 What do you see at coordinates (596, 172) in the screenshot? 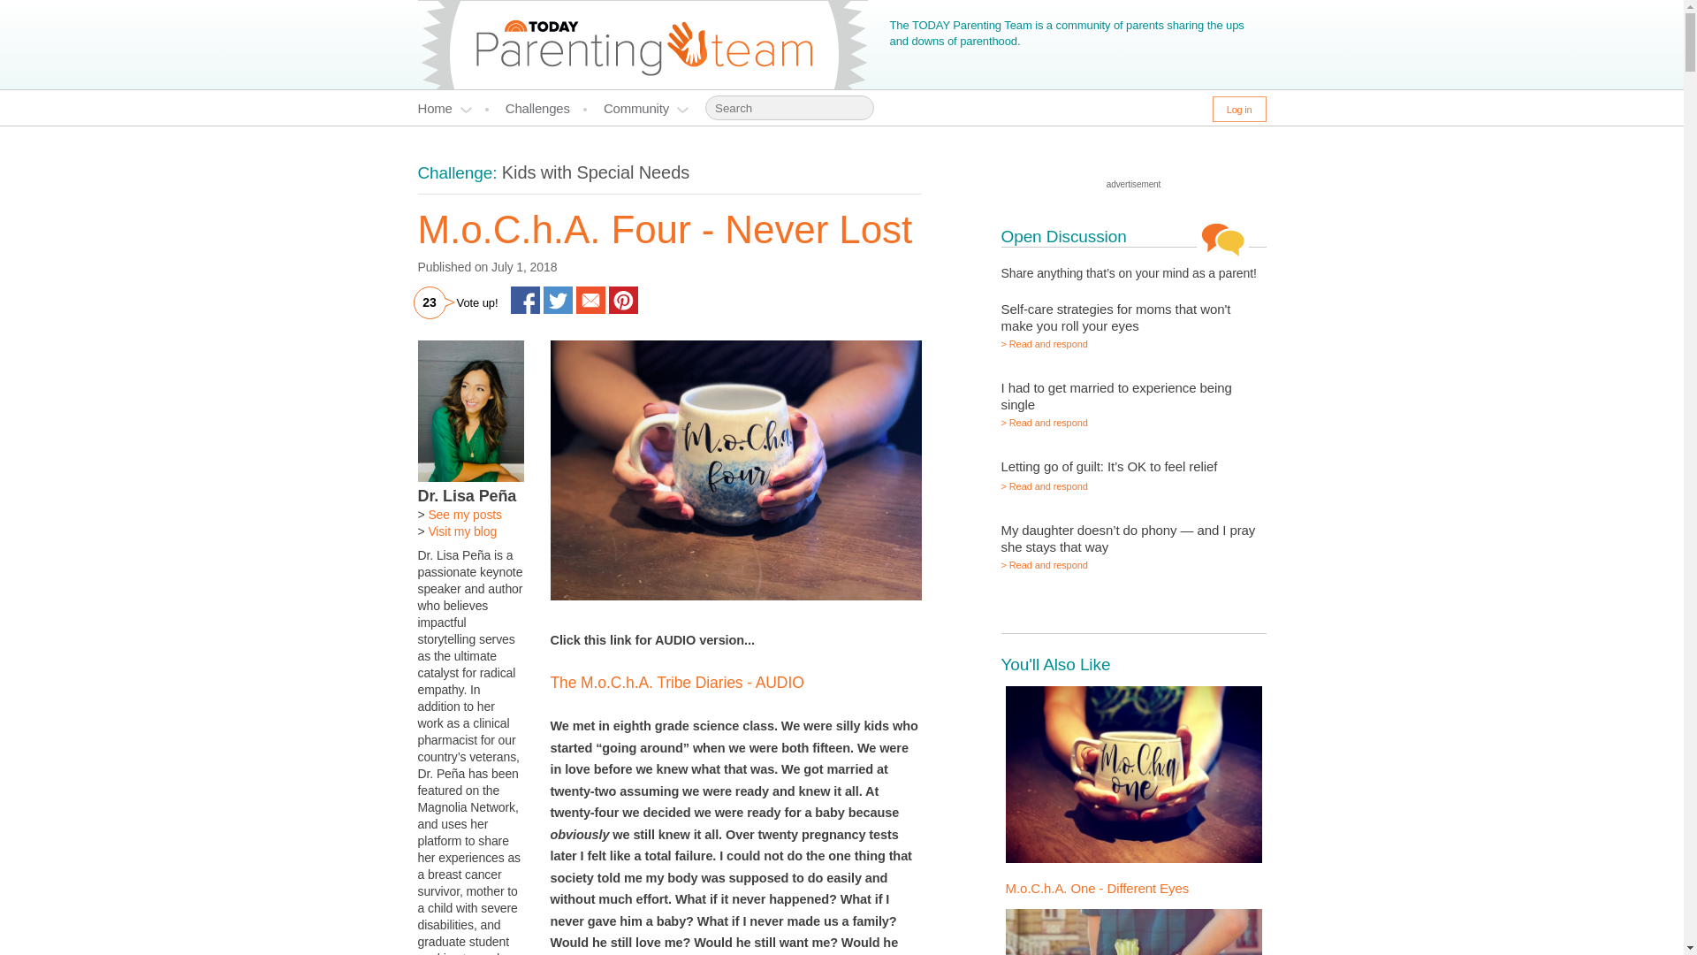
I see `Kids with Special Needs` at bounding box center [596, 172].